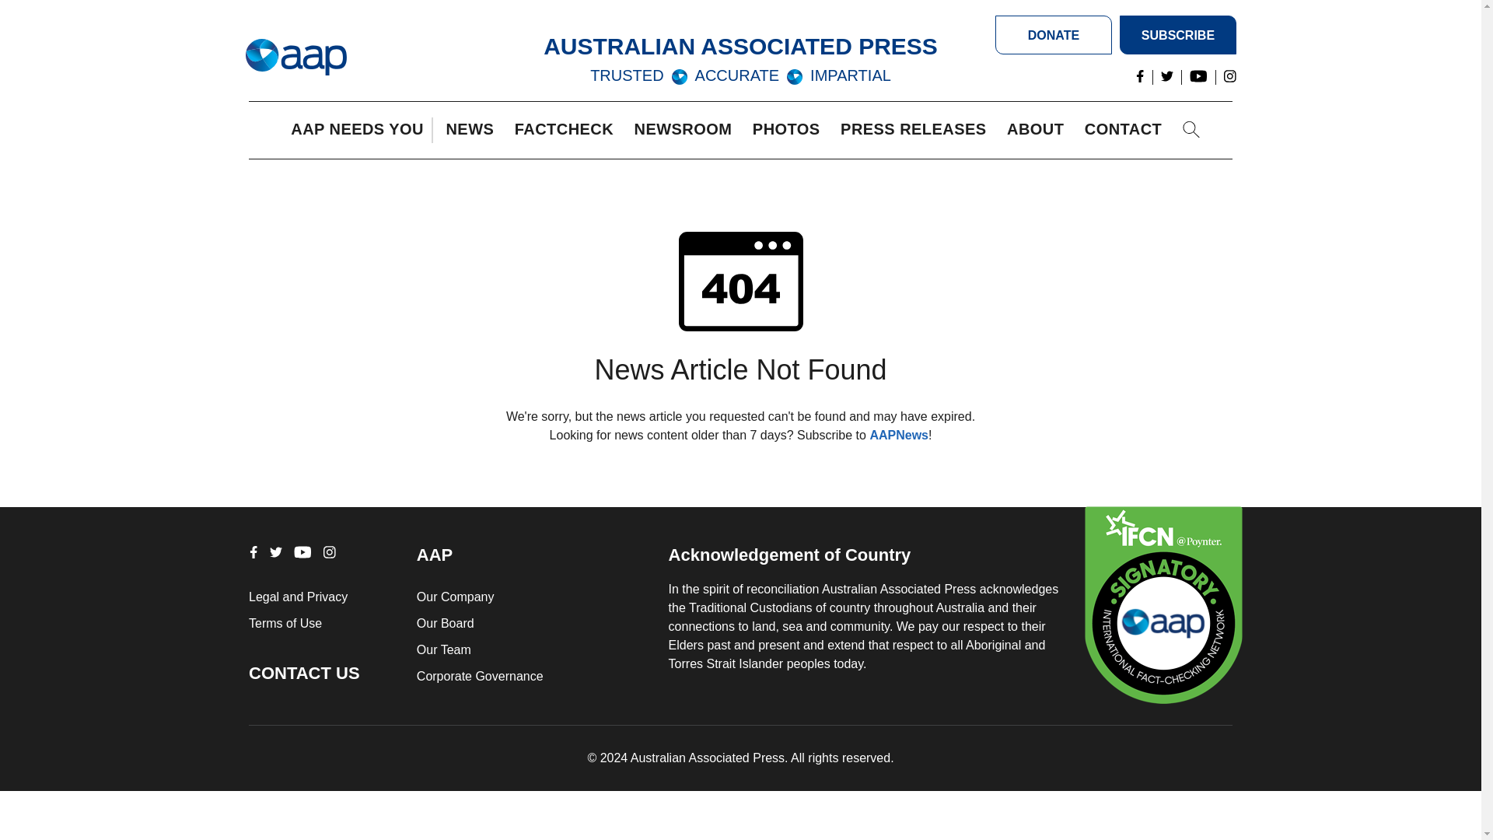  What do you see at coordinates (687, 130) in the screenshot?
I see `NEWSROOM` at bounding box center [687, 130].